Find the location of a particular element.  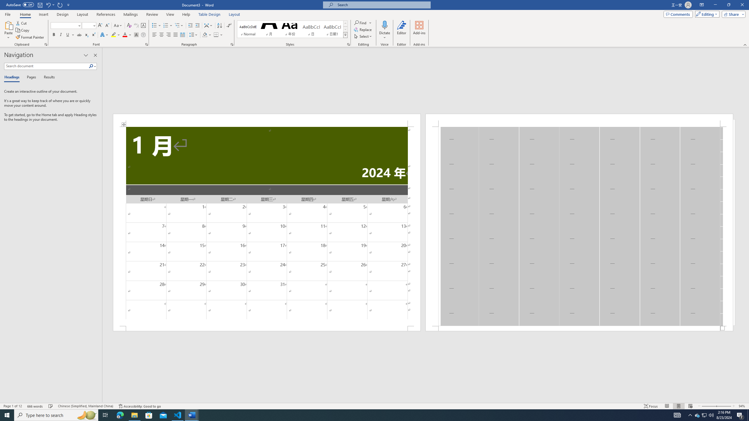

Align Right is located at coordinates (169, 35).